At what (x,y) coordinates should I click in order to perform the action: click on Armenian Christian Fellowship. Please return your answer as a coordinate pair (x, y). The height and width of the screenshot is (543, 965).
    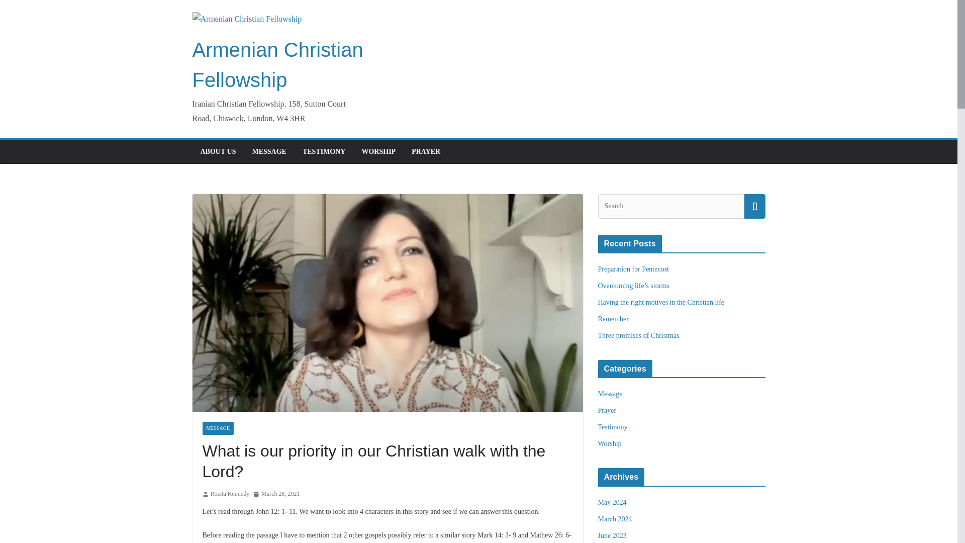
    Looking at the image, I should click on (277, 64).